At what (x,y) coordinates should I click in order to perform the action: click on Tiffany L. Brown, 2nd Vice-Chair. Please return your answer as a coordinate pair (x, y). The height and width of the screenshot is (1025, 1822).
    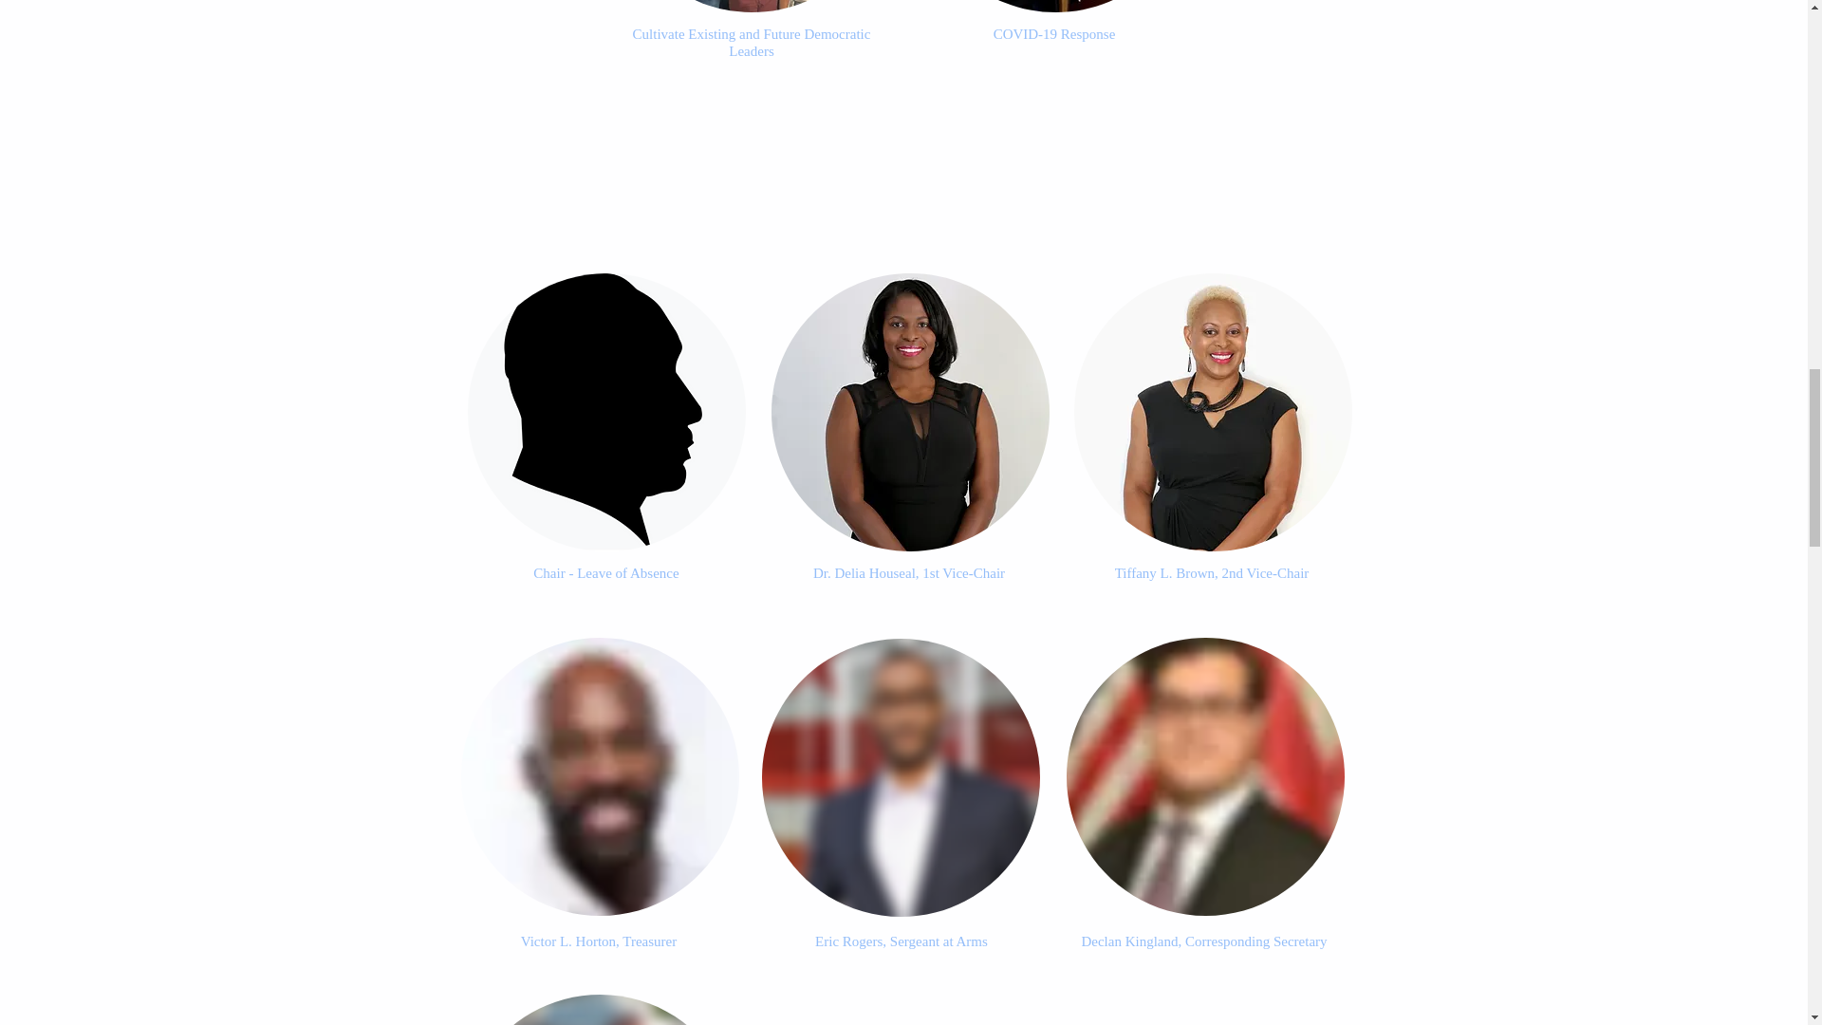
    Looking at the image, I should click on (1213, 573).